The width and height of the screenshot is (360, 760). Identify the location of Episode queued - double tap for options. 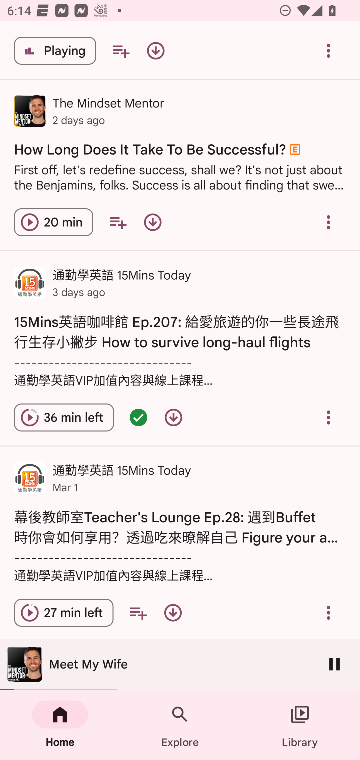
(138, 417).